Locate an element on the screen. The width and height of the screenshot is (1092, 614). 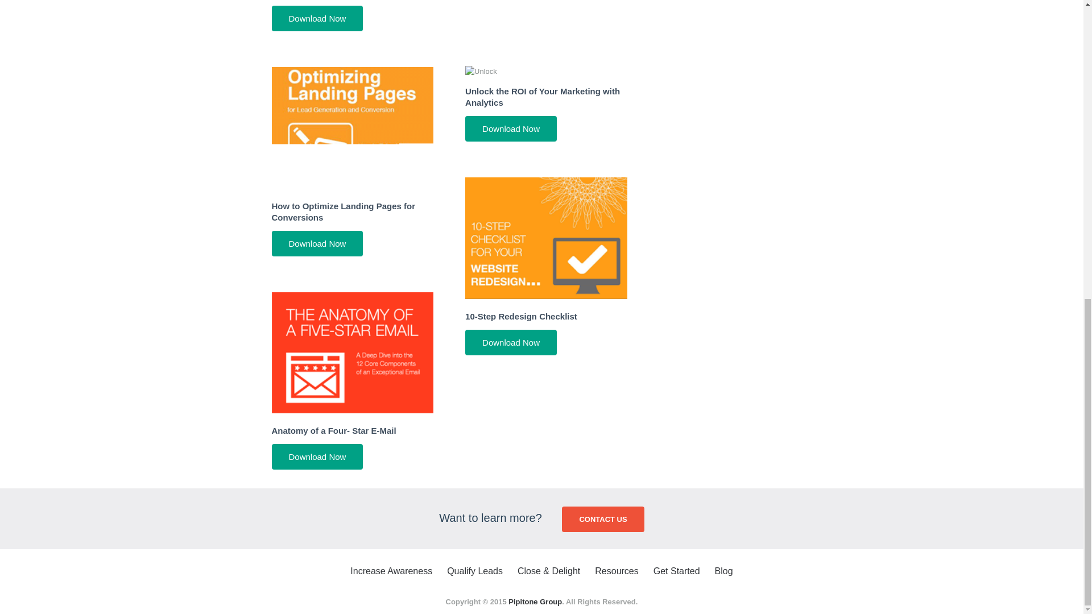
Download Now is located at coordinates (317, 18).